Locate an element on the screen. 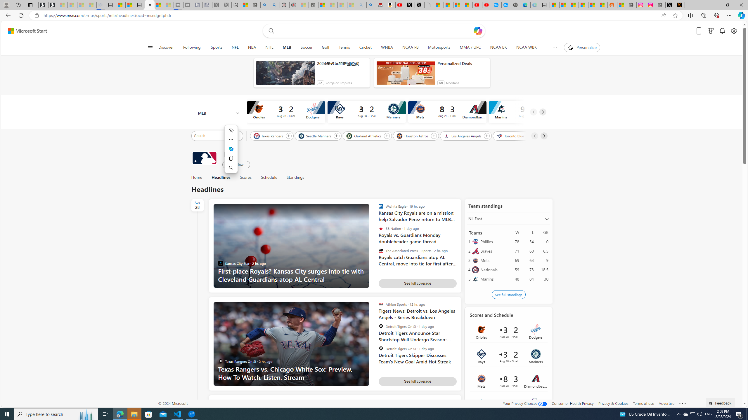 The width and height of the screenshot is (748, 420). Mets is located at coordinates (493, 260).